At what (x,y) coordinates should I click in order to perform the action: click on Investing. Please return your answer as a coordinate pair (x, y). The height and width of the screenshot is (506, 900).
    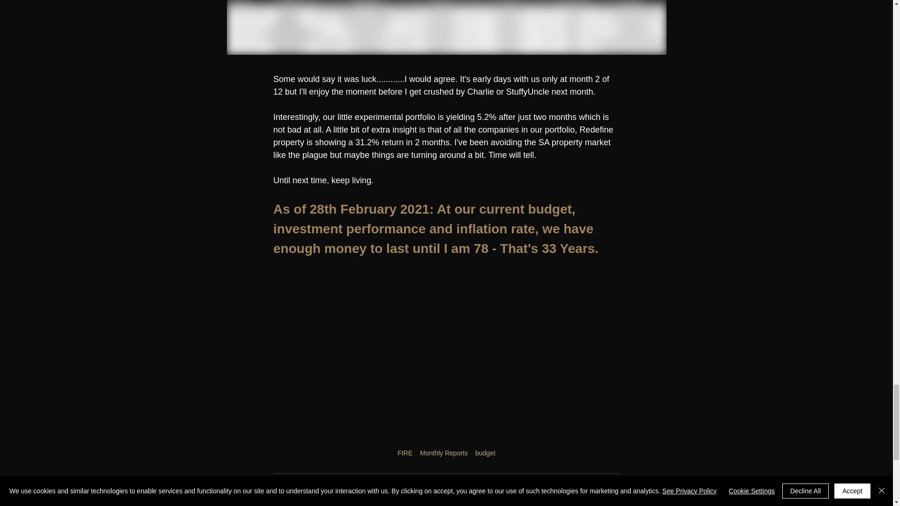
    Looking at the image, I should click on (607, 487).